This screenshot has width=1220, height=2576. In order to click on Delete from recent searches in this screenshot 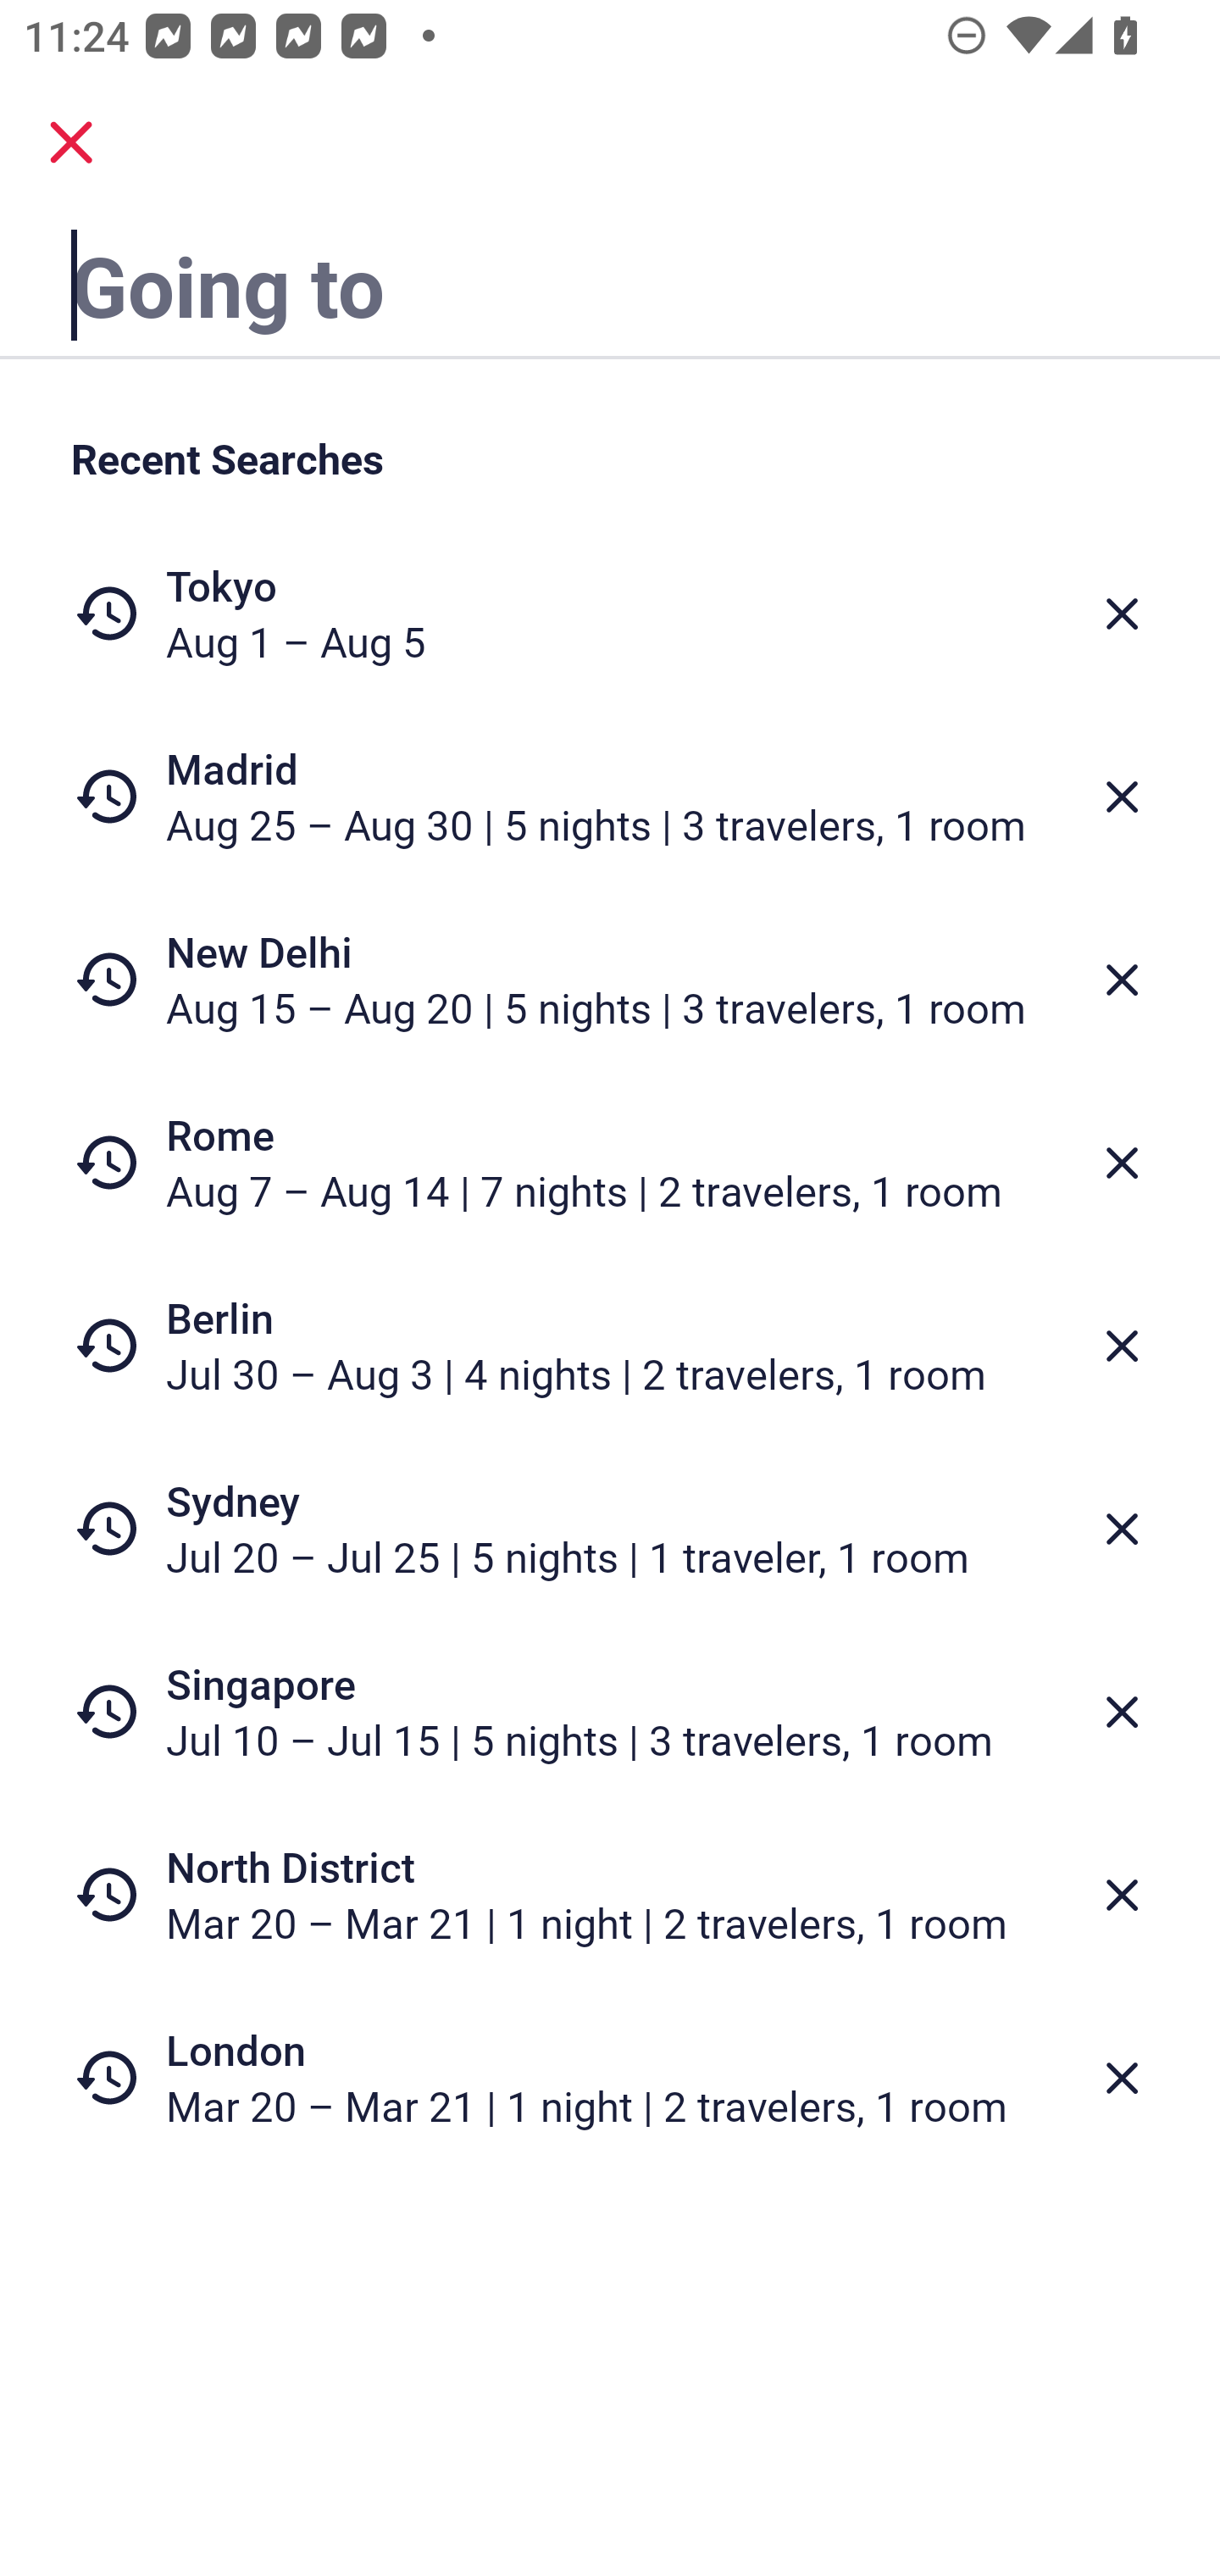, I will do `click(1122, 1346)`.